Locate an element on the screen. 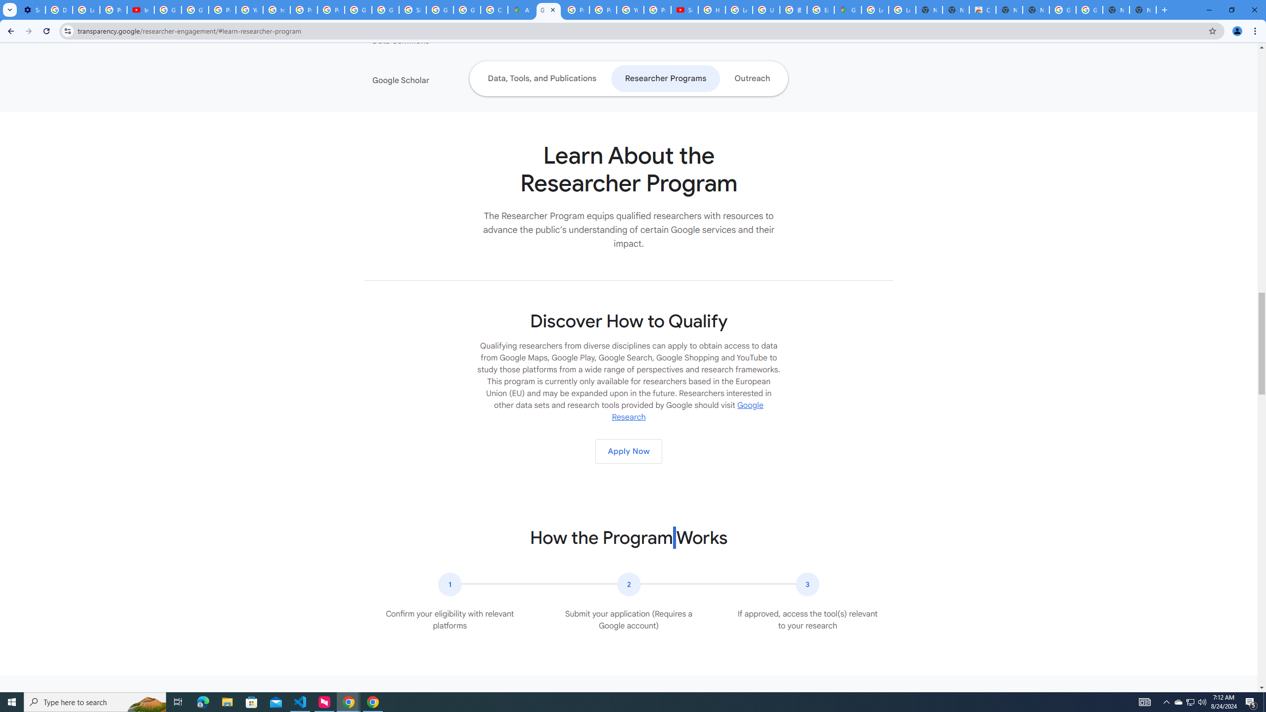 This screenshot has height=712, width=1266. Google Maps is located at coordinates (848, 10).